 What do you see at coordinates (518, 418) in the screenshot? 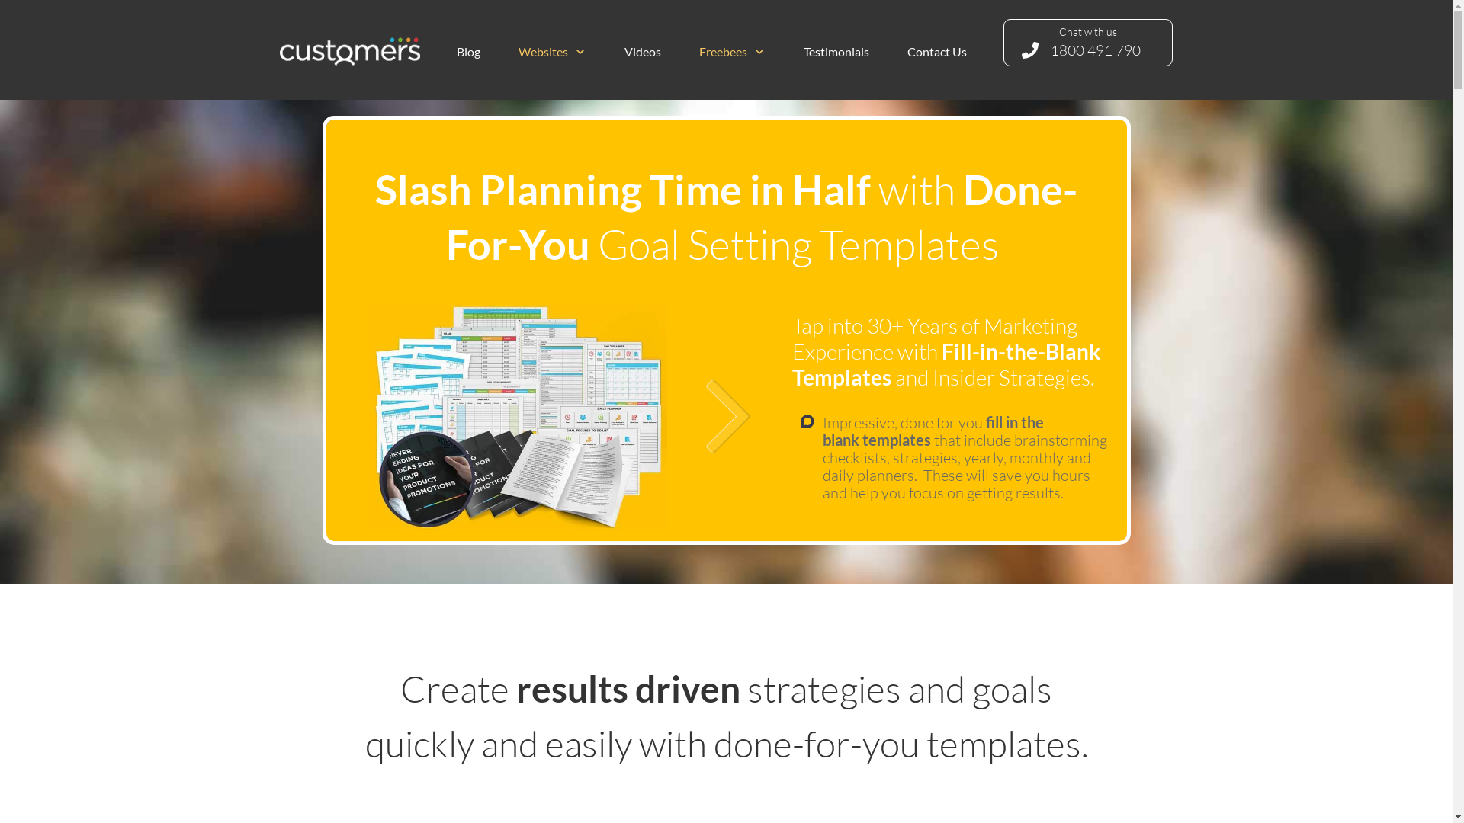
I see `montage all items` at bounding box center [518, 418].